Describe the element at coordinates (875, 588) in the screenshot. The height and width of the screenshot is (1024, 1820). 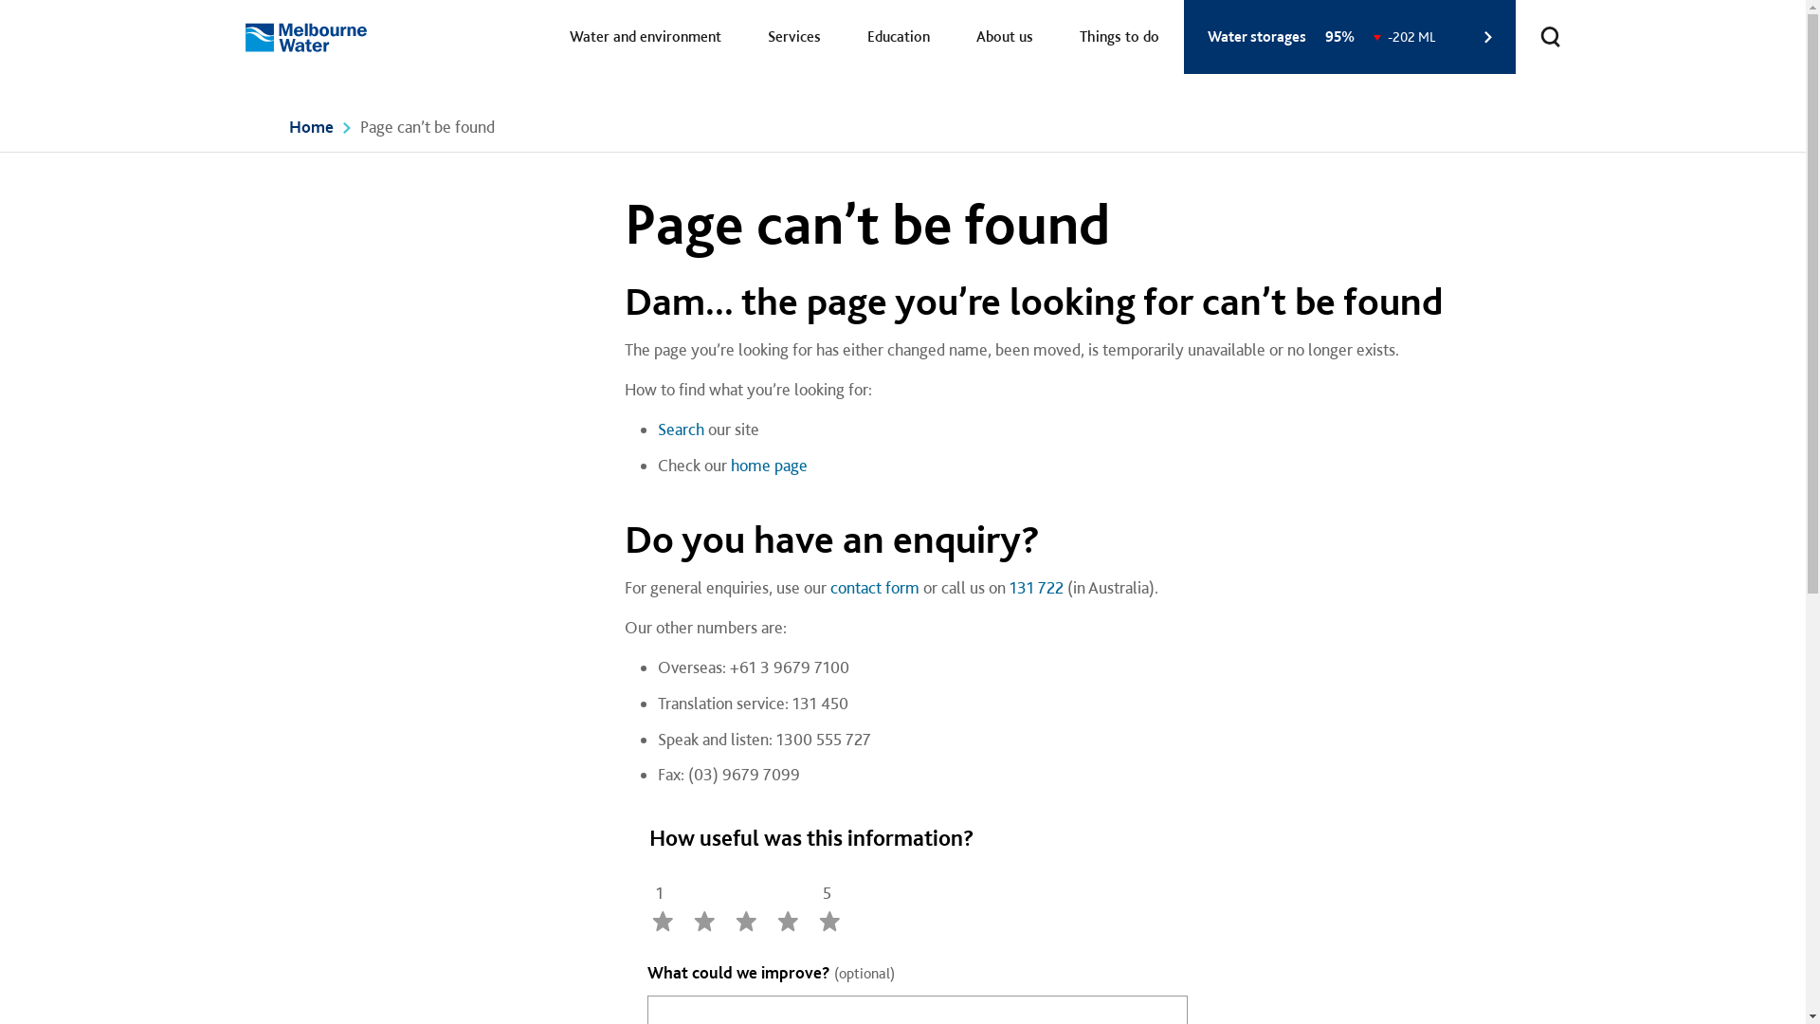
I see `contact form` at that location.